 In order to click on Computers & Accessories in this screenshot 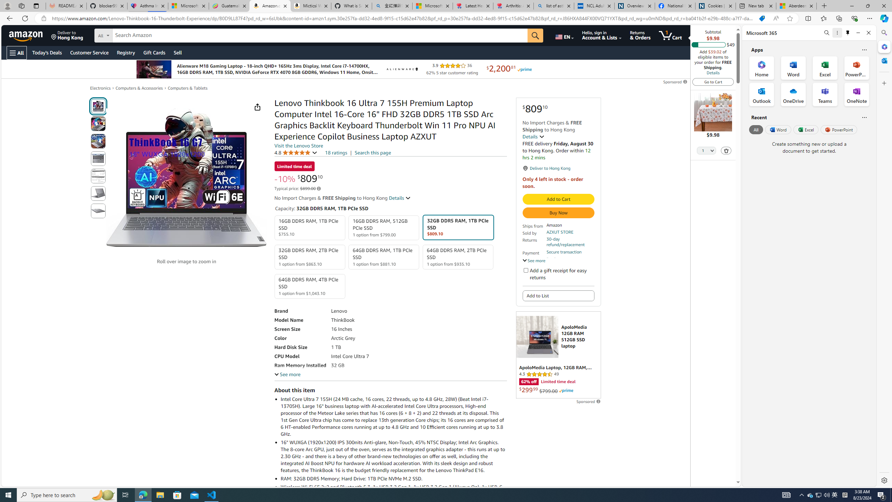, I will do `click(139, 88)`.